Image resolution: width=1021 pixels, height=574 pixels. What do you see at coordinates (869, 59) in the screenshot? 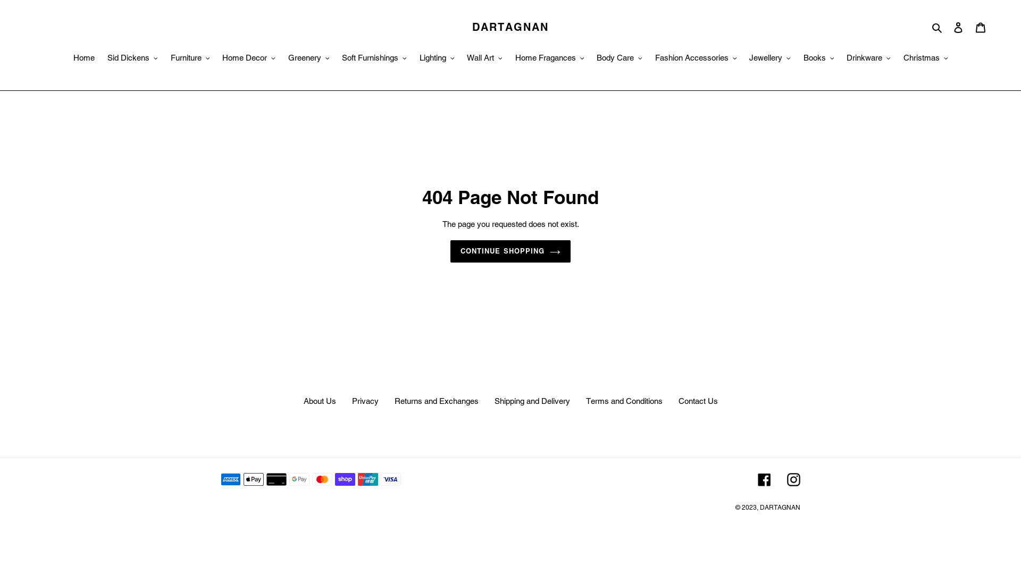
I see `Drinkware` at bounding box center [869, 59].